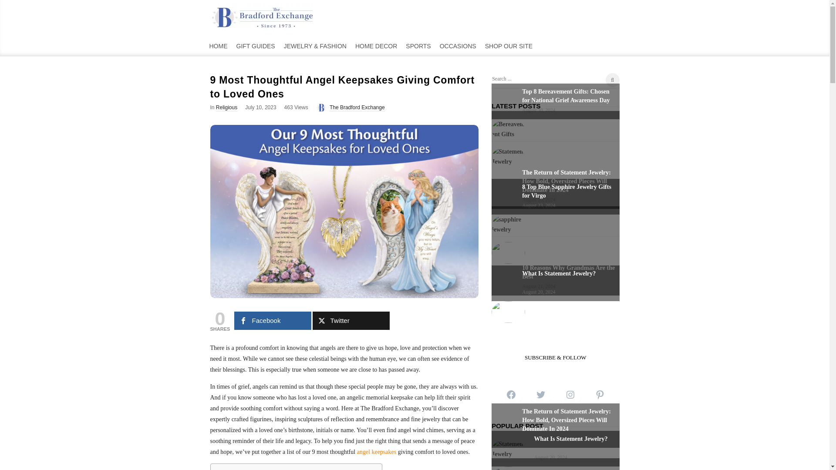 This screenshot has width=836, height=470. What do you see at coordinates (458, 45) in the screenshot?
I see `OCCASIONS` at bounding box center [458, 45].